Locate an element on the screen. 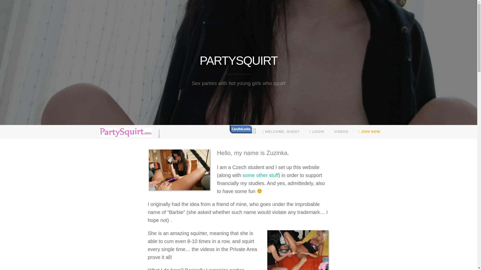   WELCOME, GUEST is located at coordinates (281, 132).